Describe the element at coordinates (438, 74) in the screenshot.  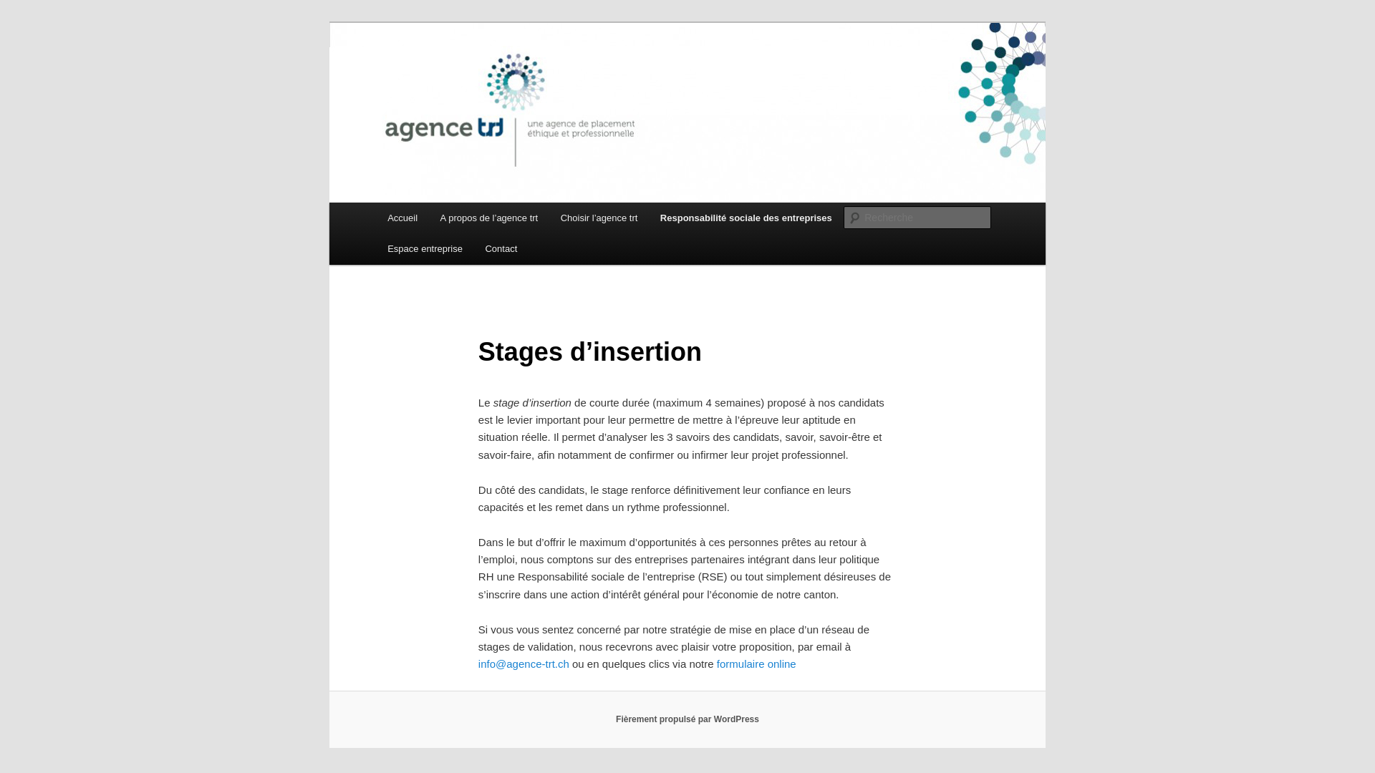
I see `Agence-trt` at that location.